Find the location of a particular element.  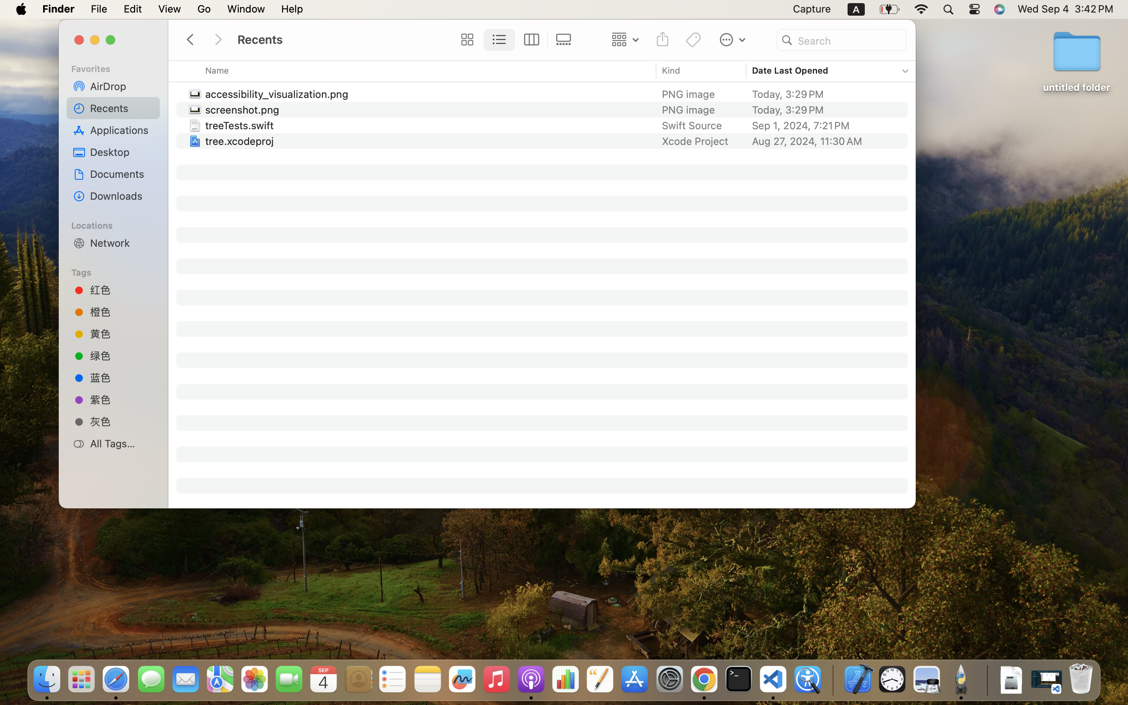

Applications is located at coordinates (122, 130).